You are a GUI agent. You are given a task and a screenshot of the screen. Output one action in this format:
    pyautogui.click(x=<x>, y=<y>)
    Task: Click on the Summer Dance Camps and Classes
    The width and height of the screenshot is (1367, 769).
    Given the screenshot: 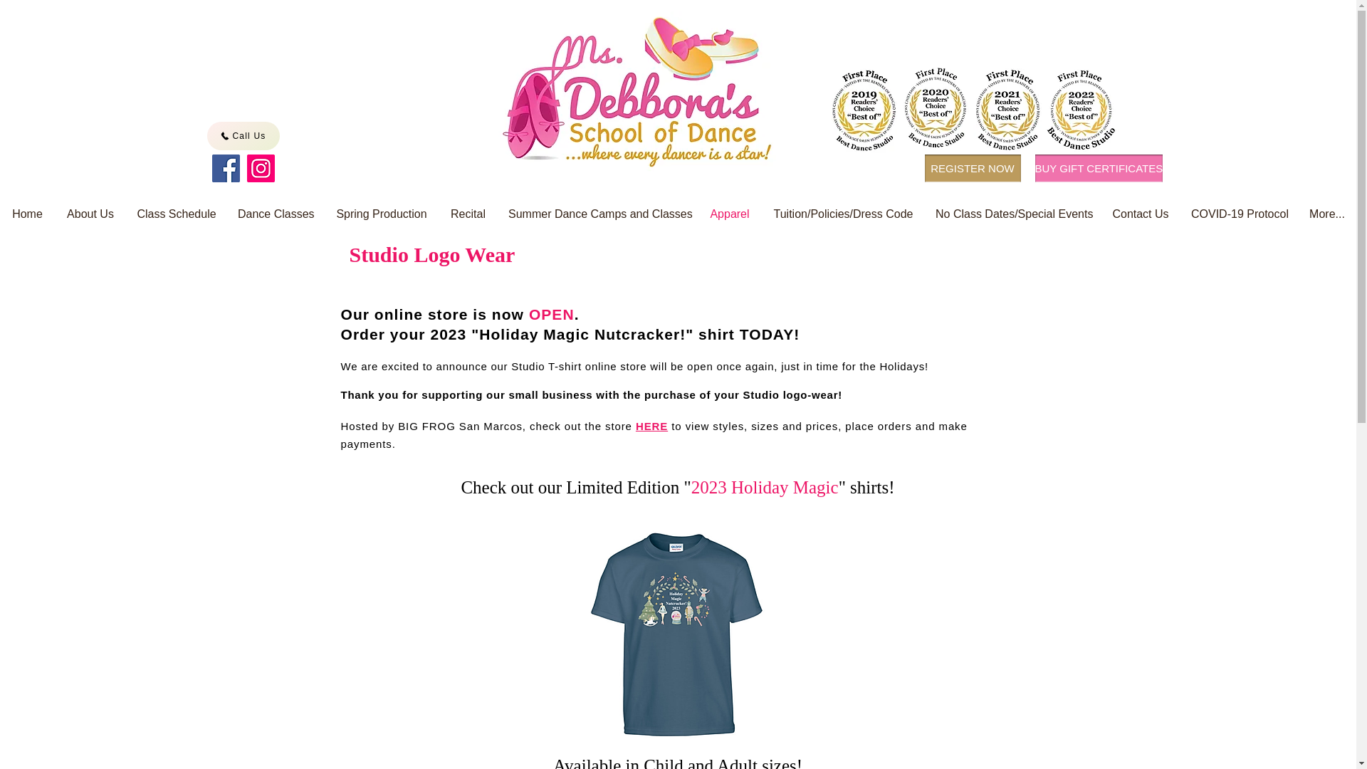 What is the action you would take?
    pyautogui.click(x=597, y=214)
    